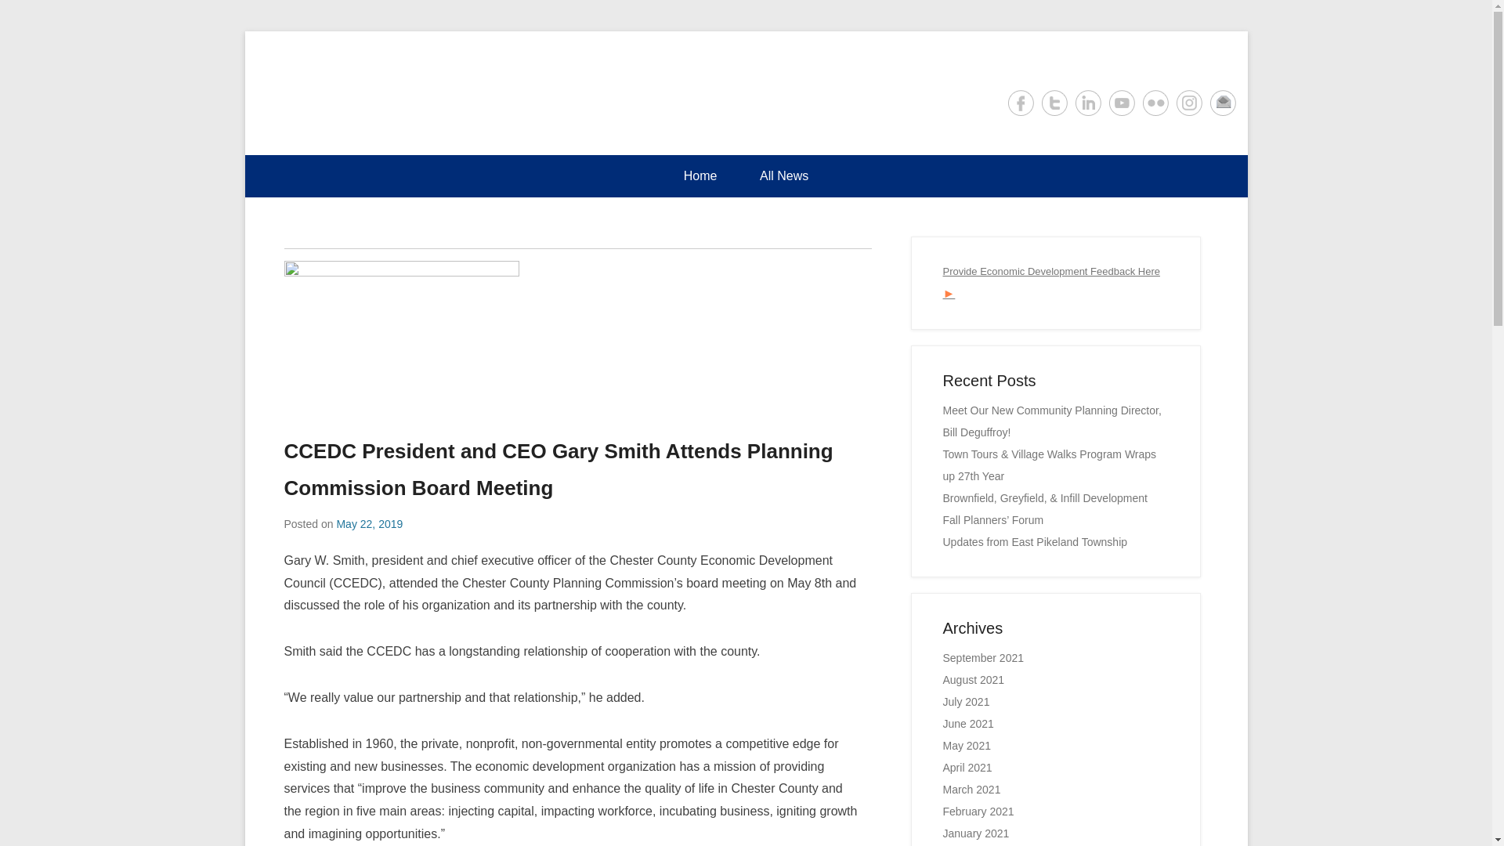 This screenshot has height=846, width=1504. I want to click on Updates from East Pikeland Township, so click(1036, 541).